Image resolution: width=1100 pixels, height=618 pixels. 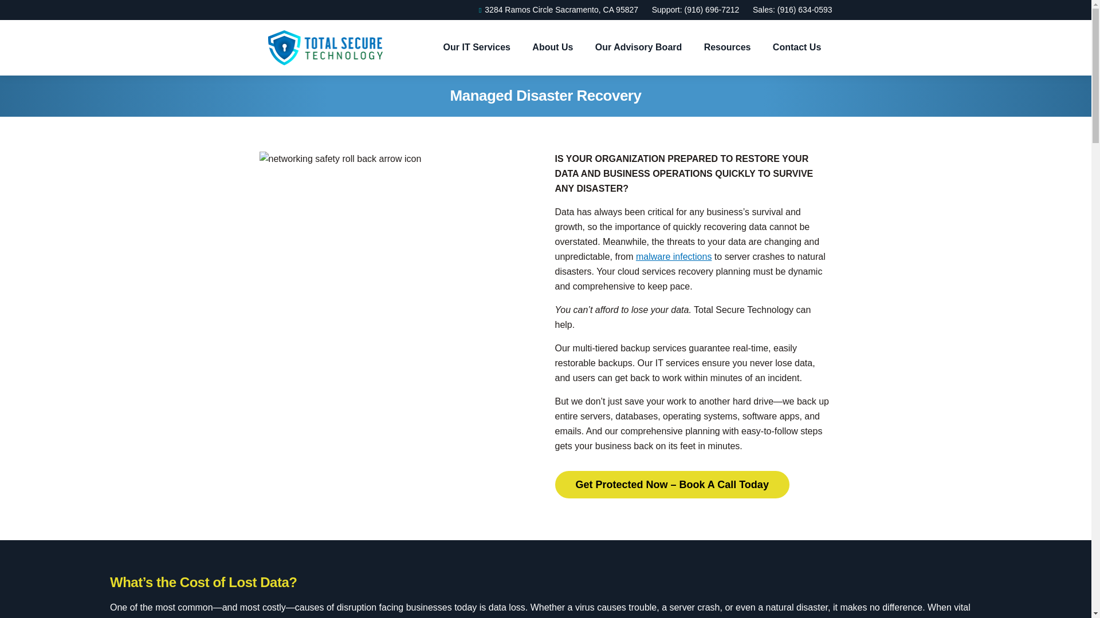 I want to click on malware infections, so click(x=674, y=256).